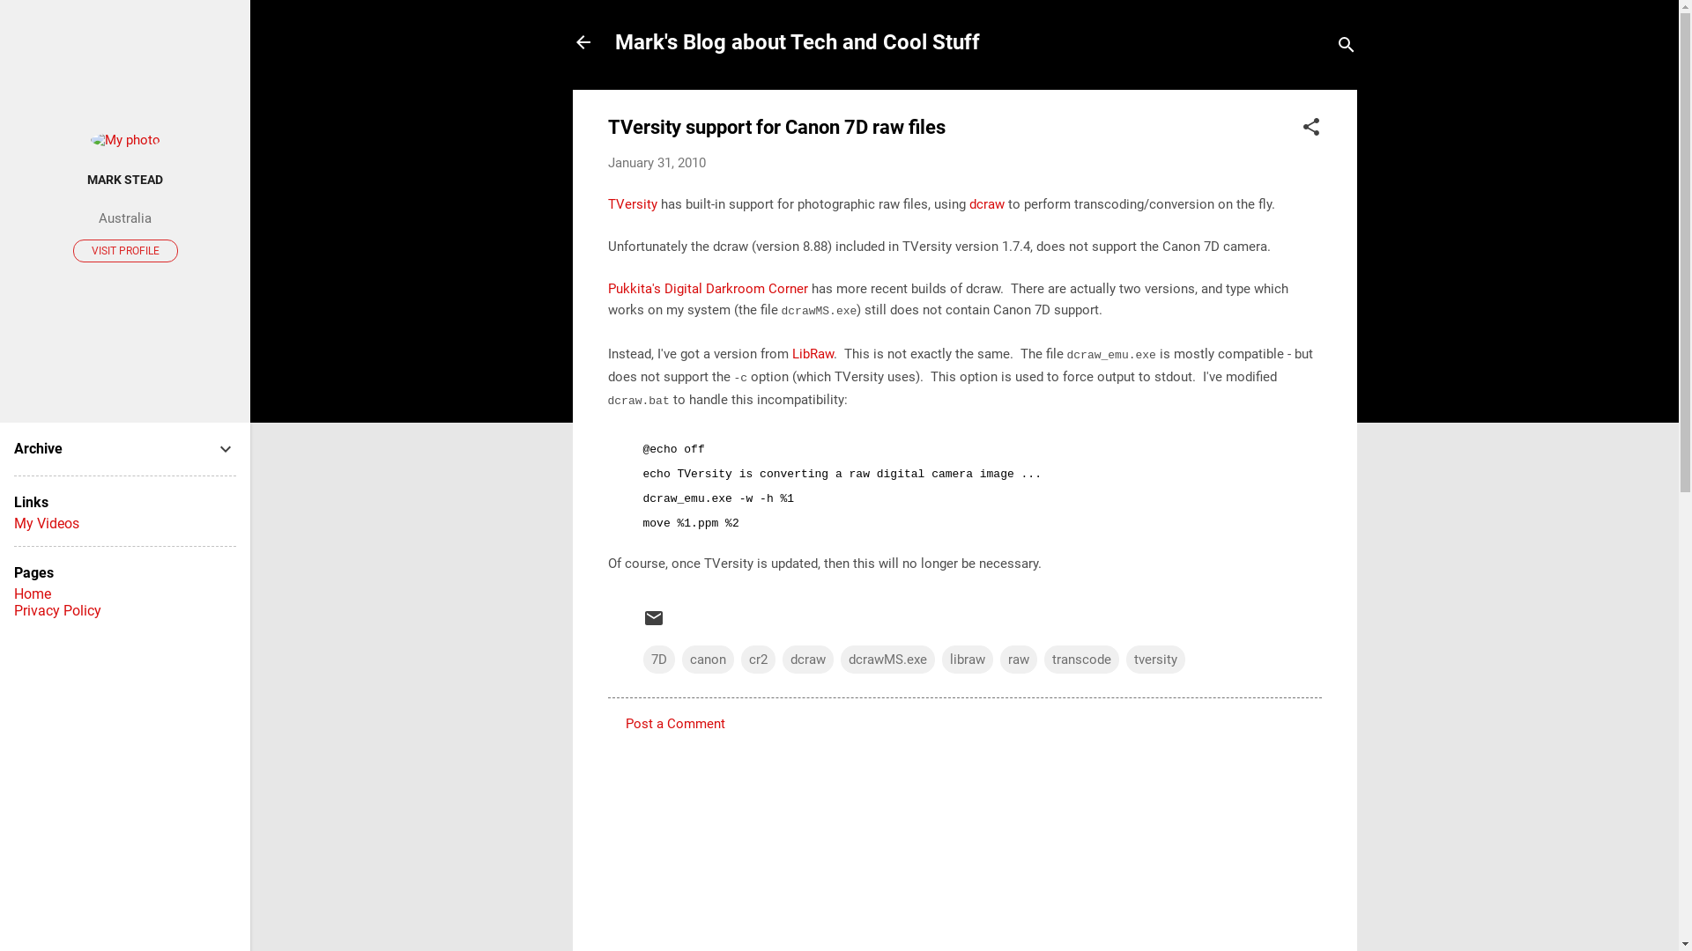 This screenshot has width=1692, height=951. What do you see at coordinates (888, 659) in the screenshot?
I see `dcrawMS.exe` at bounding box center [888, 659].